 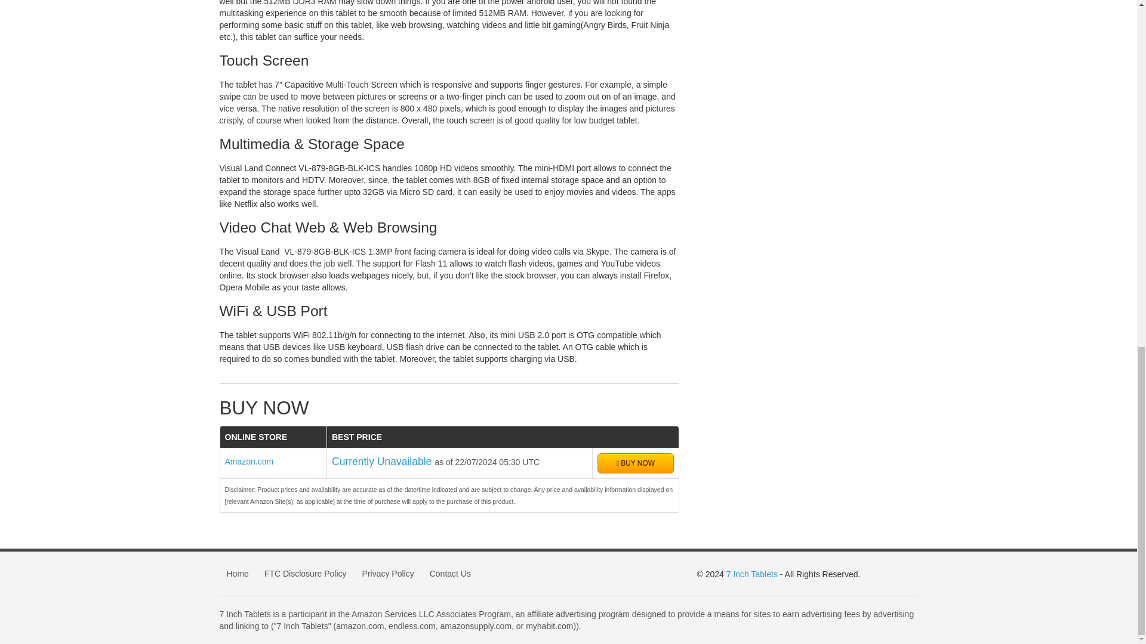 I want to click on Amazon.com, so click(x=249, y=461).